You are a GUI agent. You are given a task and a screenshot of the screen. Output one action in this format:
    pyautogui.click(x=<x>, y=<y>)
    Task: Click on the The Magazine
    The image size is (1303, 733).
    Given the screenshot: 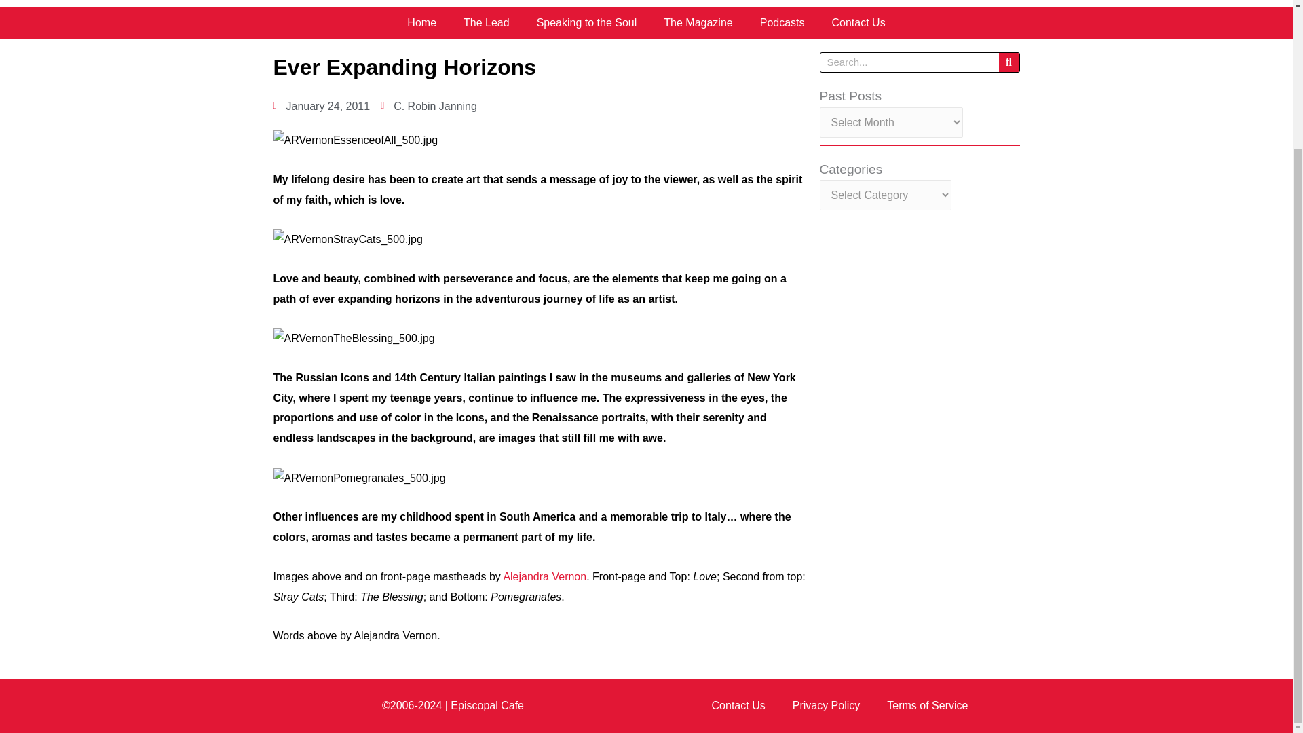 What is the action you would take?
    pyautogui.click(x=698, y=23)
    